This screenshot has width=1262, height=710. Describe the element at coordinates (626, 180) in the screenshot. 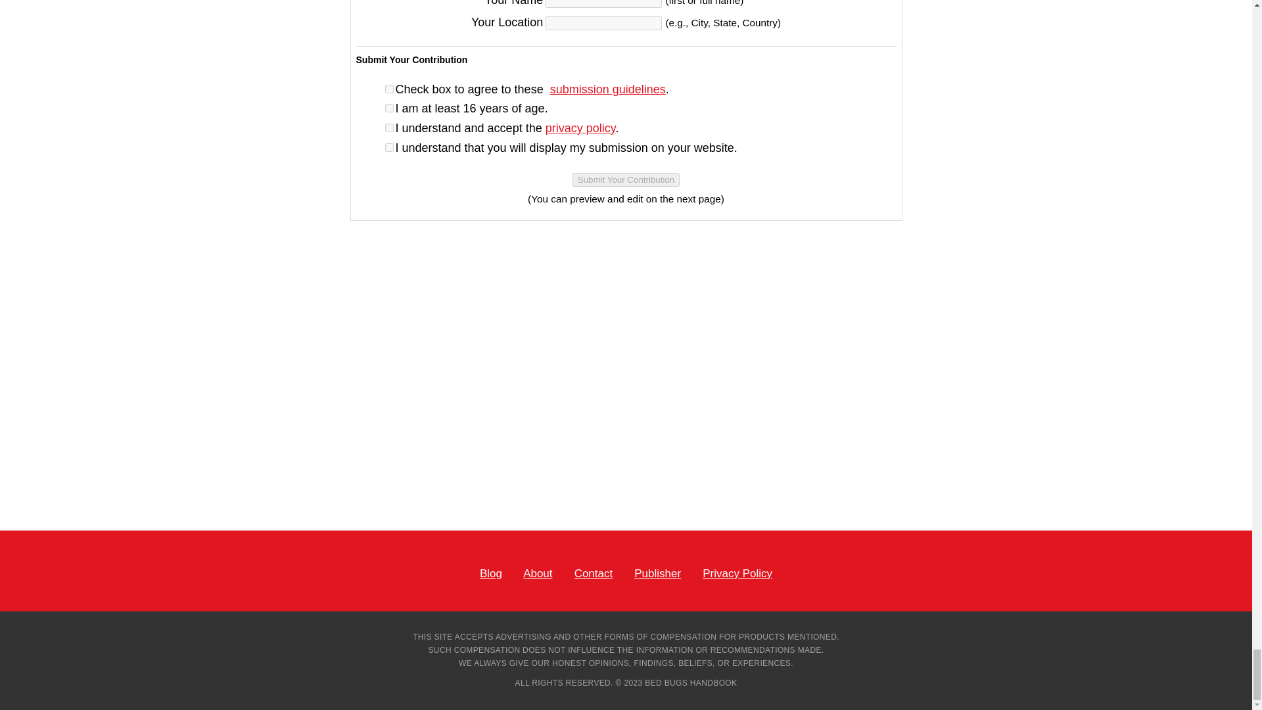

I see `Submit Your Contribution` at that location.